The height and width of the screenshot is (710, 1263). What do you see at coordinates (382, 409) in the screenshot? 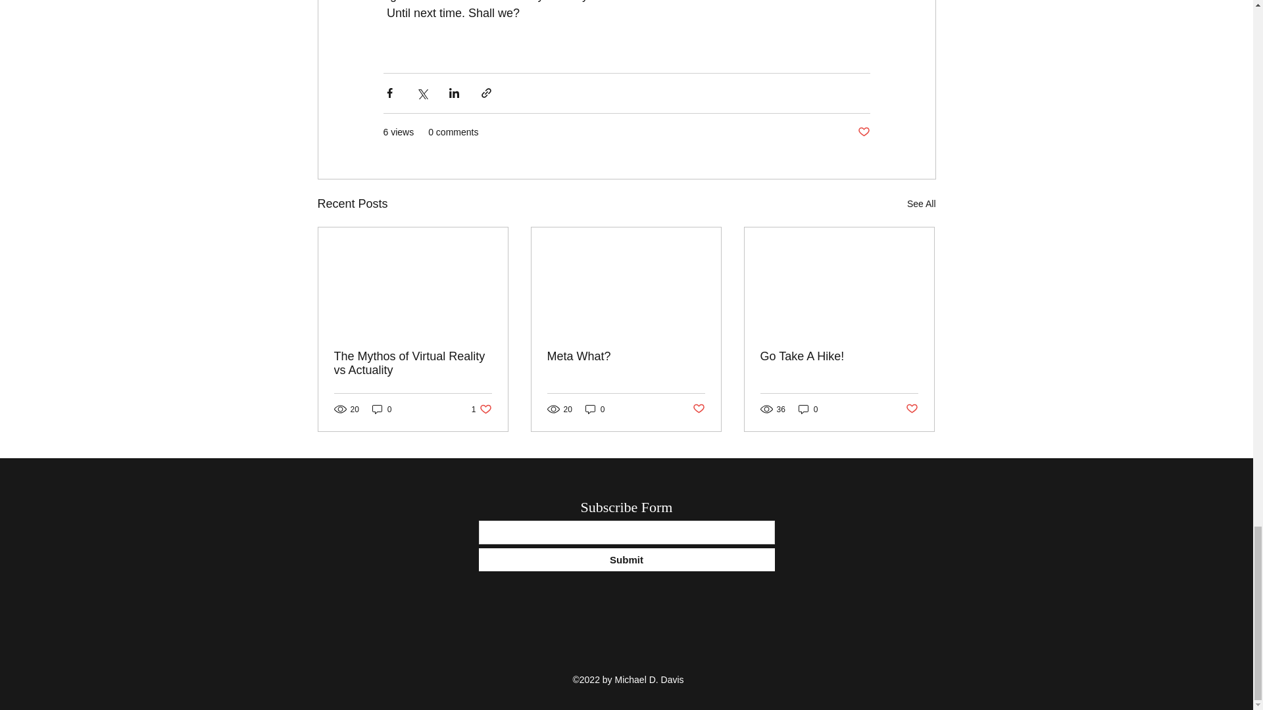
I see `0` at bounding box center [382, 409].